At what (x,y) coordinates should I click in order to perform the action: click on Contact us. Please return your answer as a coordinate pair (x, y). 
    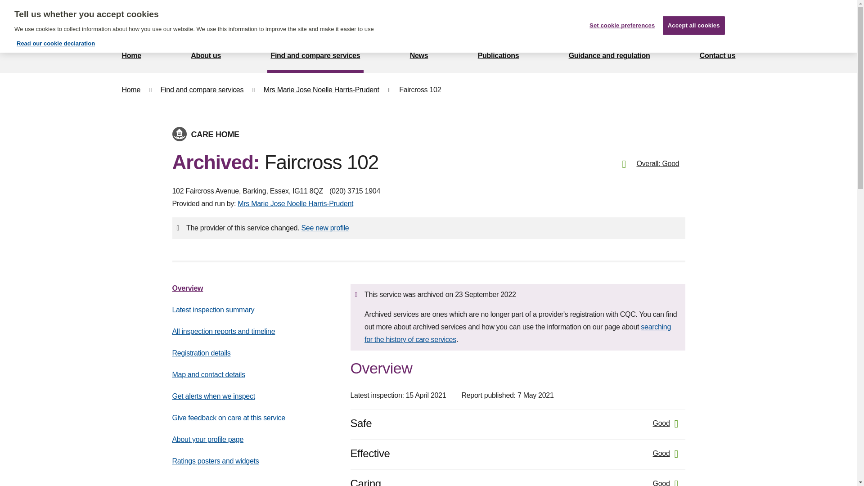
    Looking at the image, I should click on (718, 57).